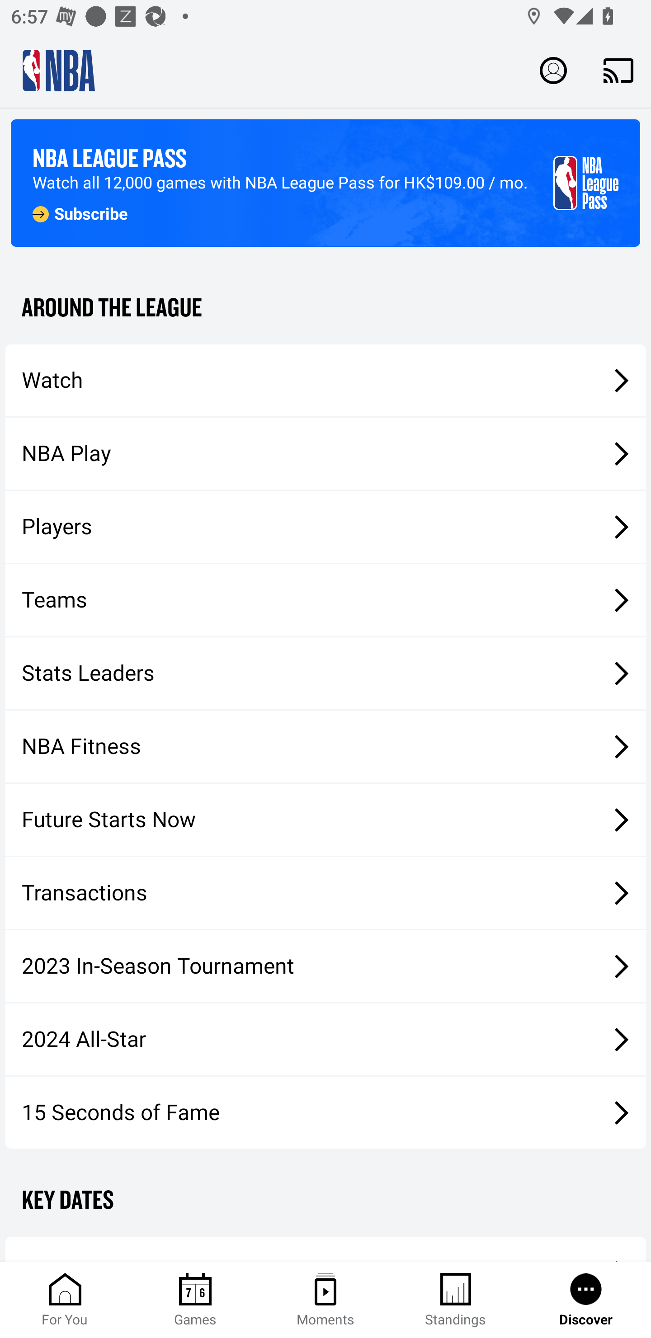 This screenshot has height=1338, width=651. I want to click on Players, so click(325, 527).